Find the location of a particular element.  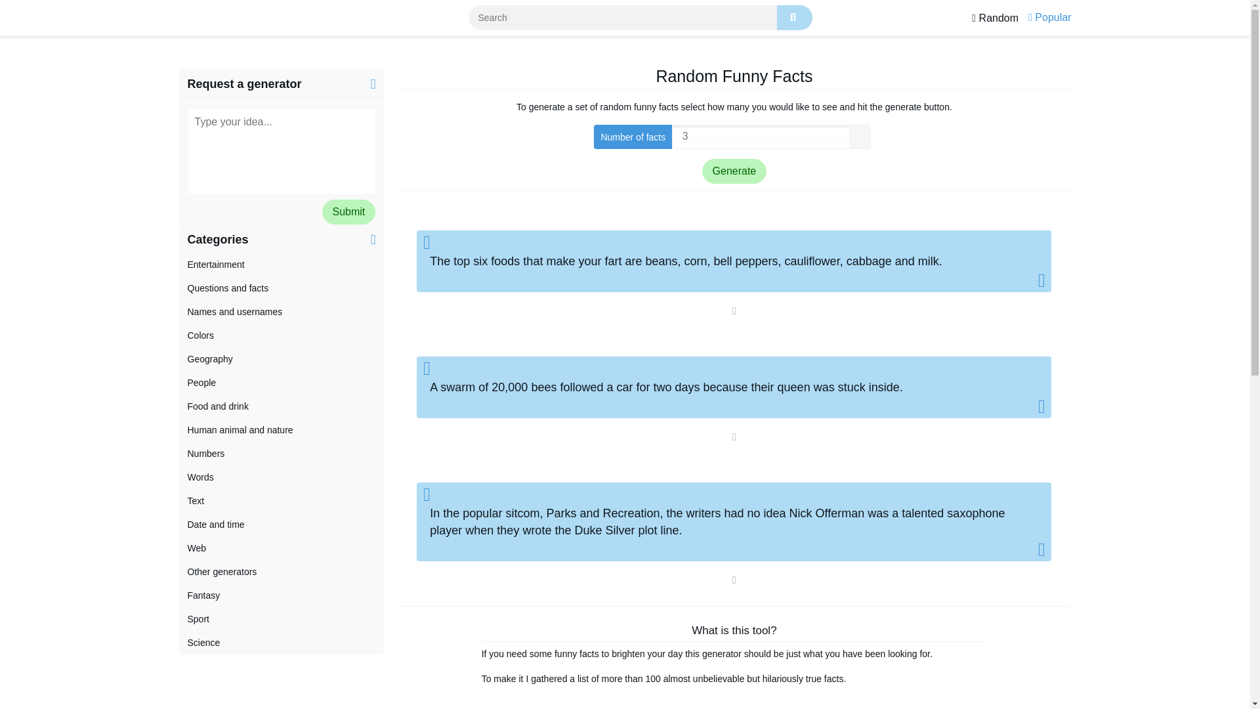

Submit is located at coordinates (348, 211).